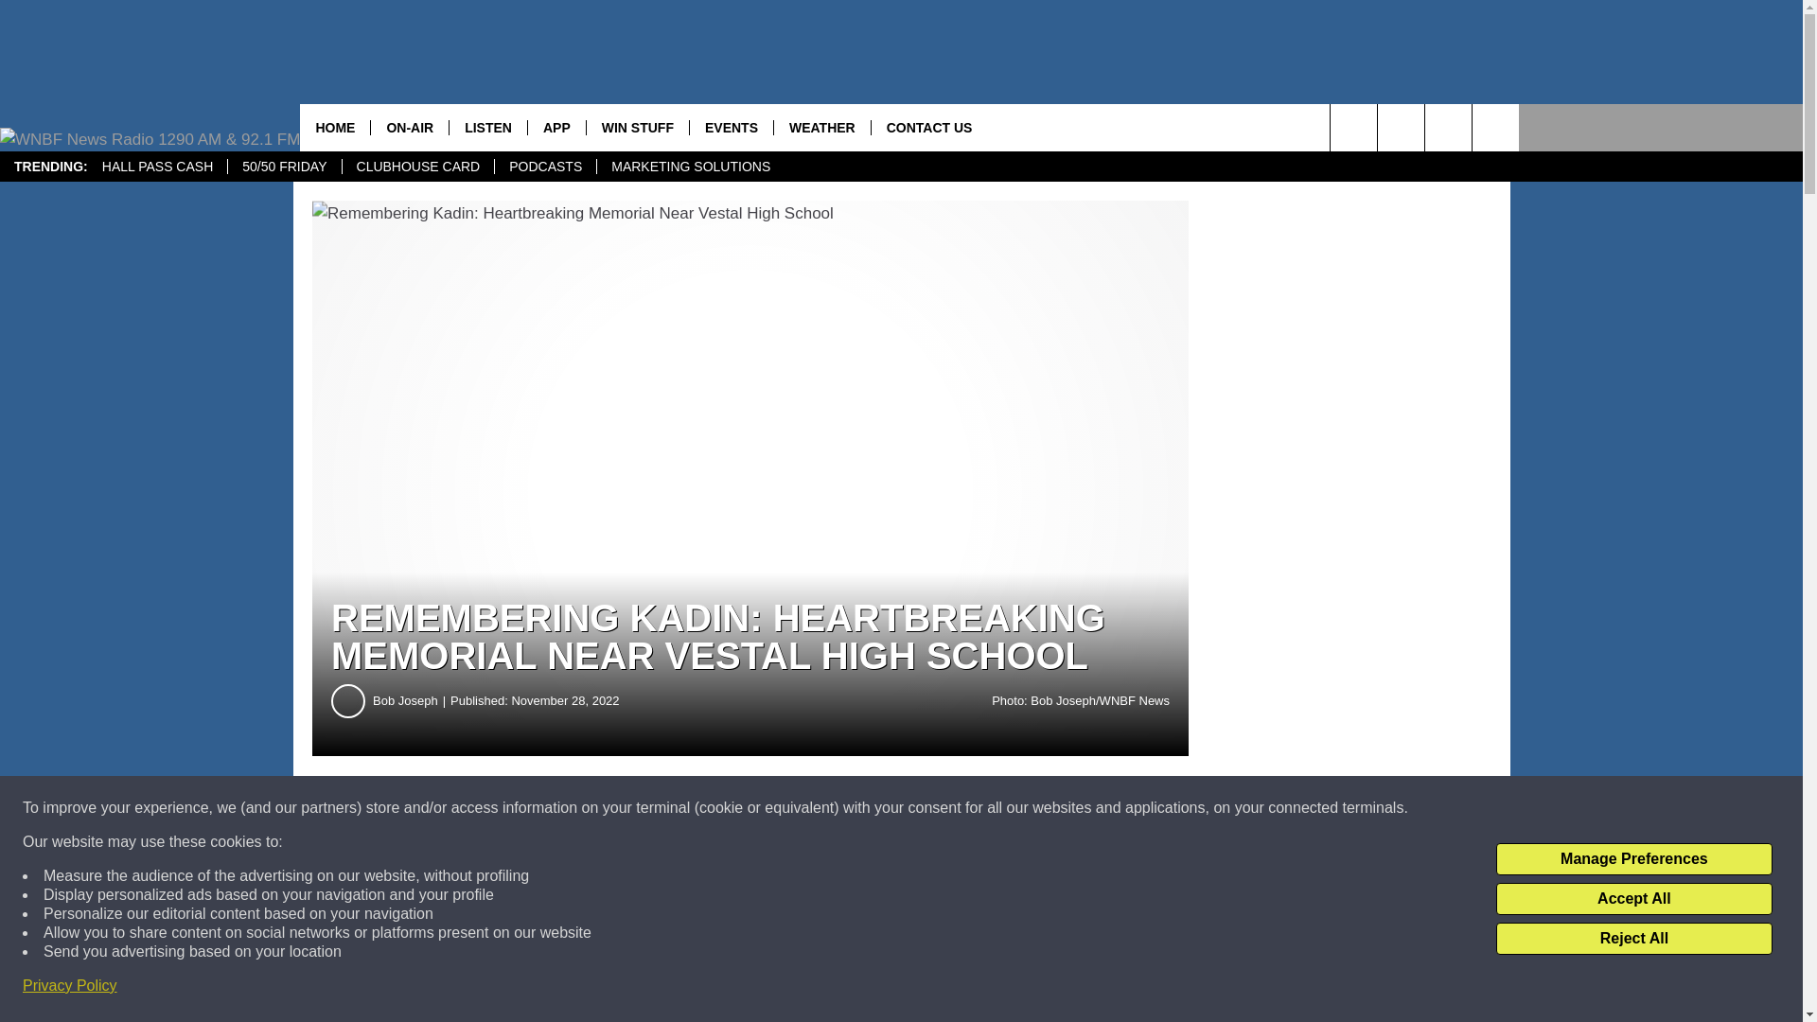 The image size is (1817, 1022). What do you see at coordinates (1633, 859) in the screenshot?
I see `Manage Preferences` at bounding box center [1633, 859].